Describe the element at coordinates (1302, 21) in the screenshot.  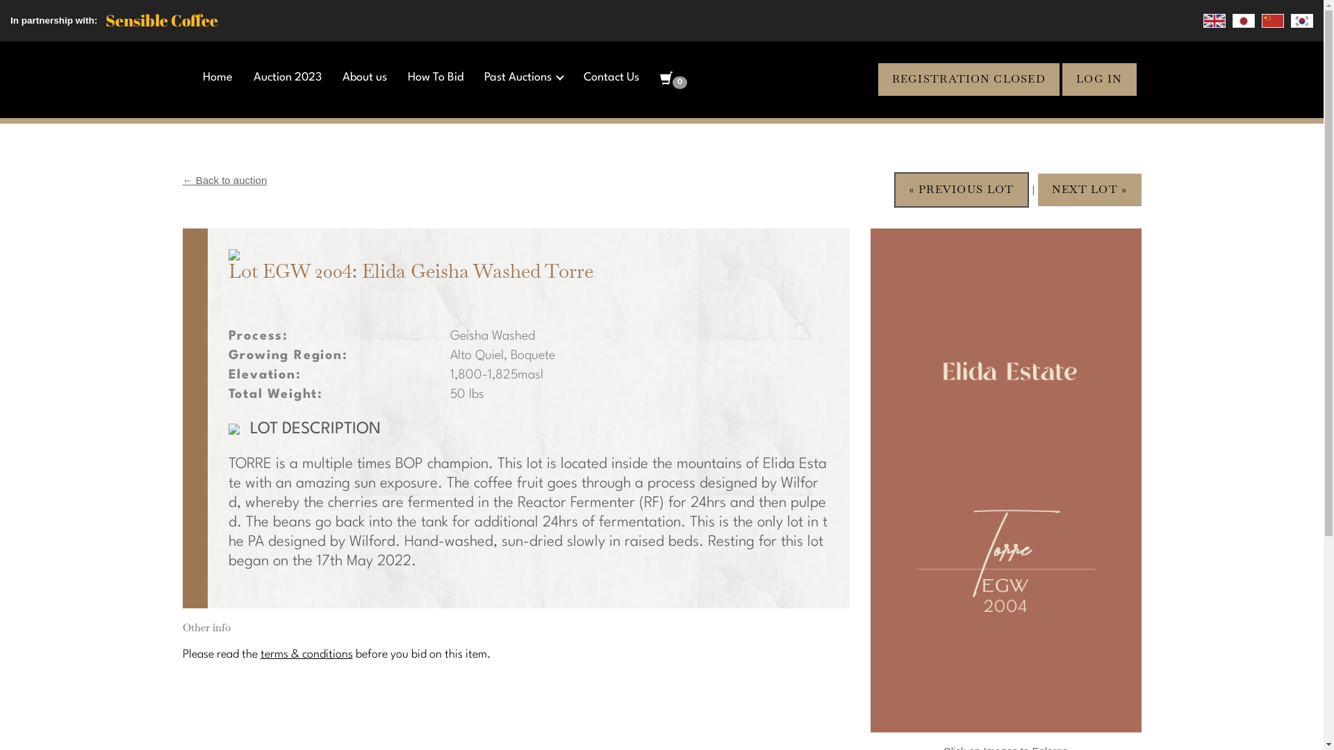
I see `ko` at that location.